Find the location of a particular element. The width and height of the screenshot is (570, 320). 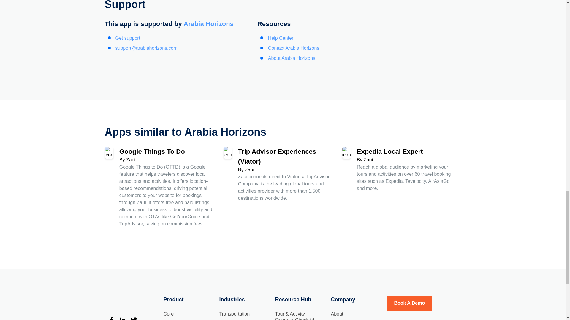

Contact Arabia Horizons is located at coordinates (293, 48).